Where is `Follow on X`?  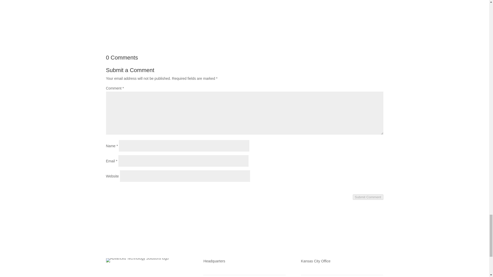
Follow on X is located at coordinates (120, 273).